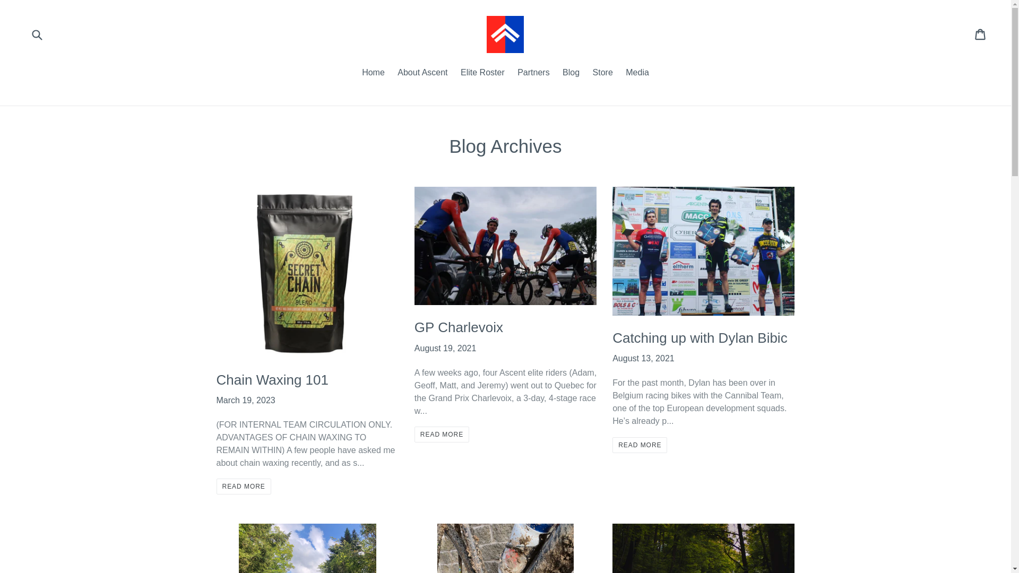 The width and height of the screenshot is (1019, 573). I want to click on About Ascent, so click(483, 73).